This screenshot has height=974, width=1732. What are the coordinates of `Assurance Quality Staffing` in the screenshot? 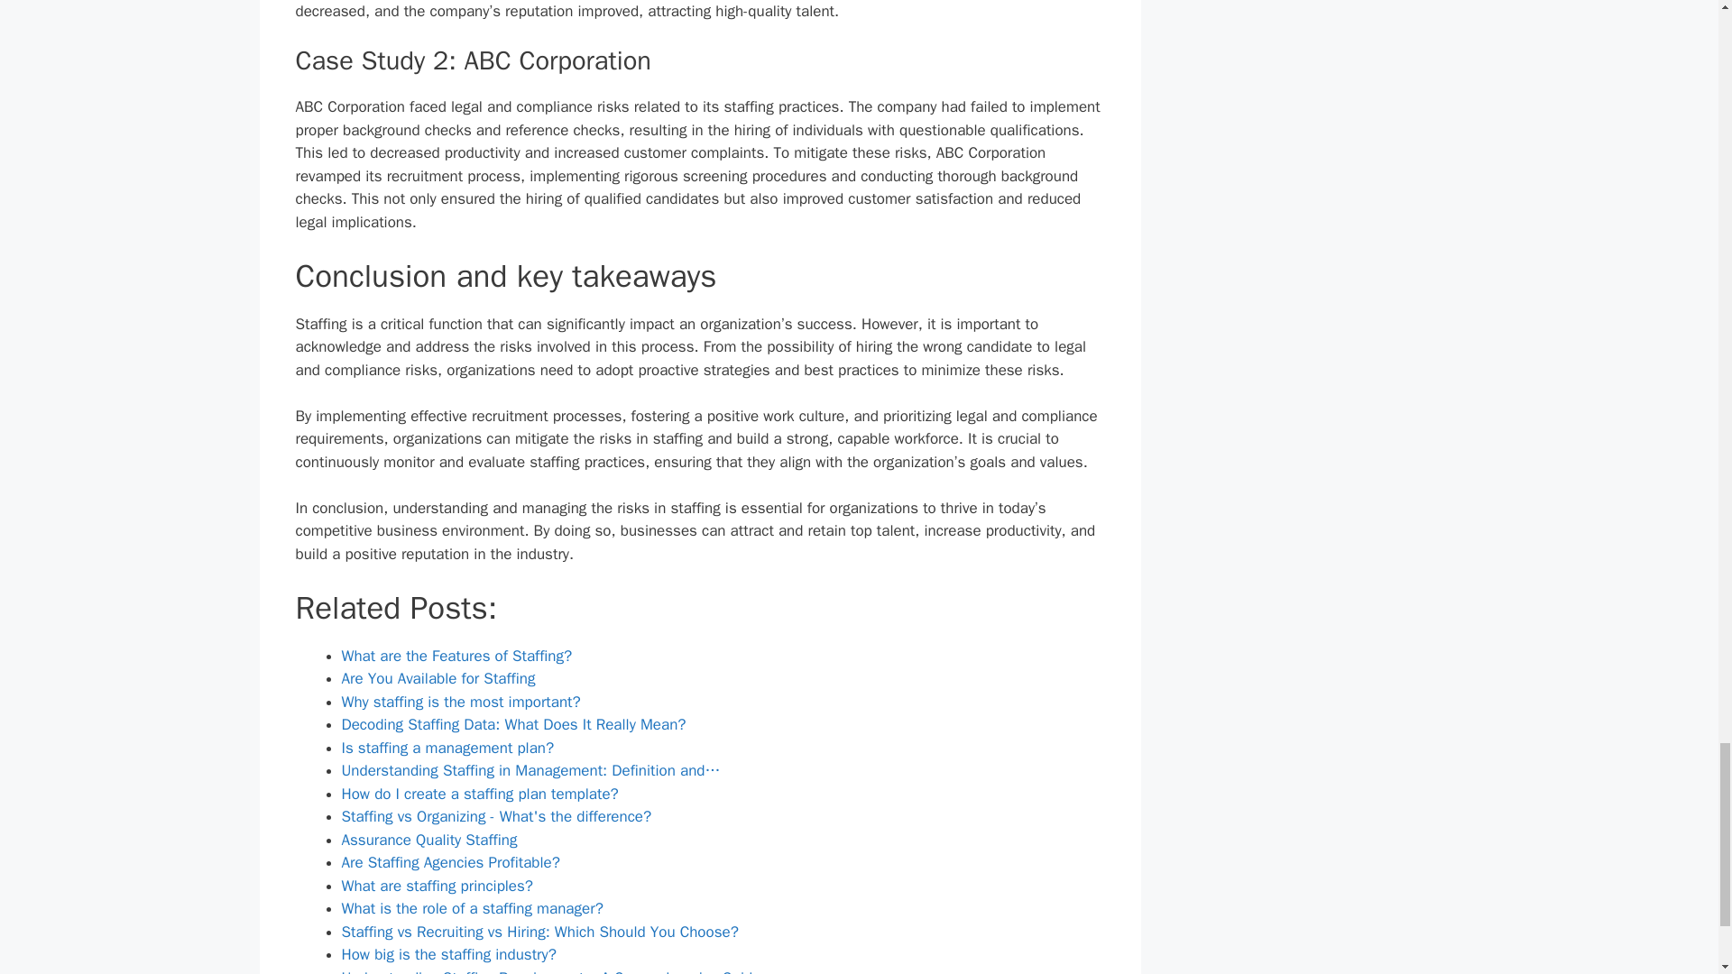 It's located at (428, 840).